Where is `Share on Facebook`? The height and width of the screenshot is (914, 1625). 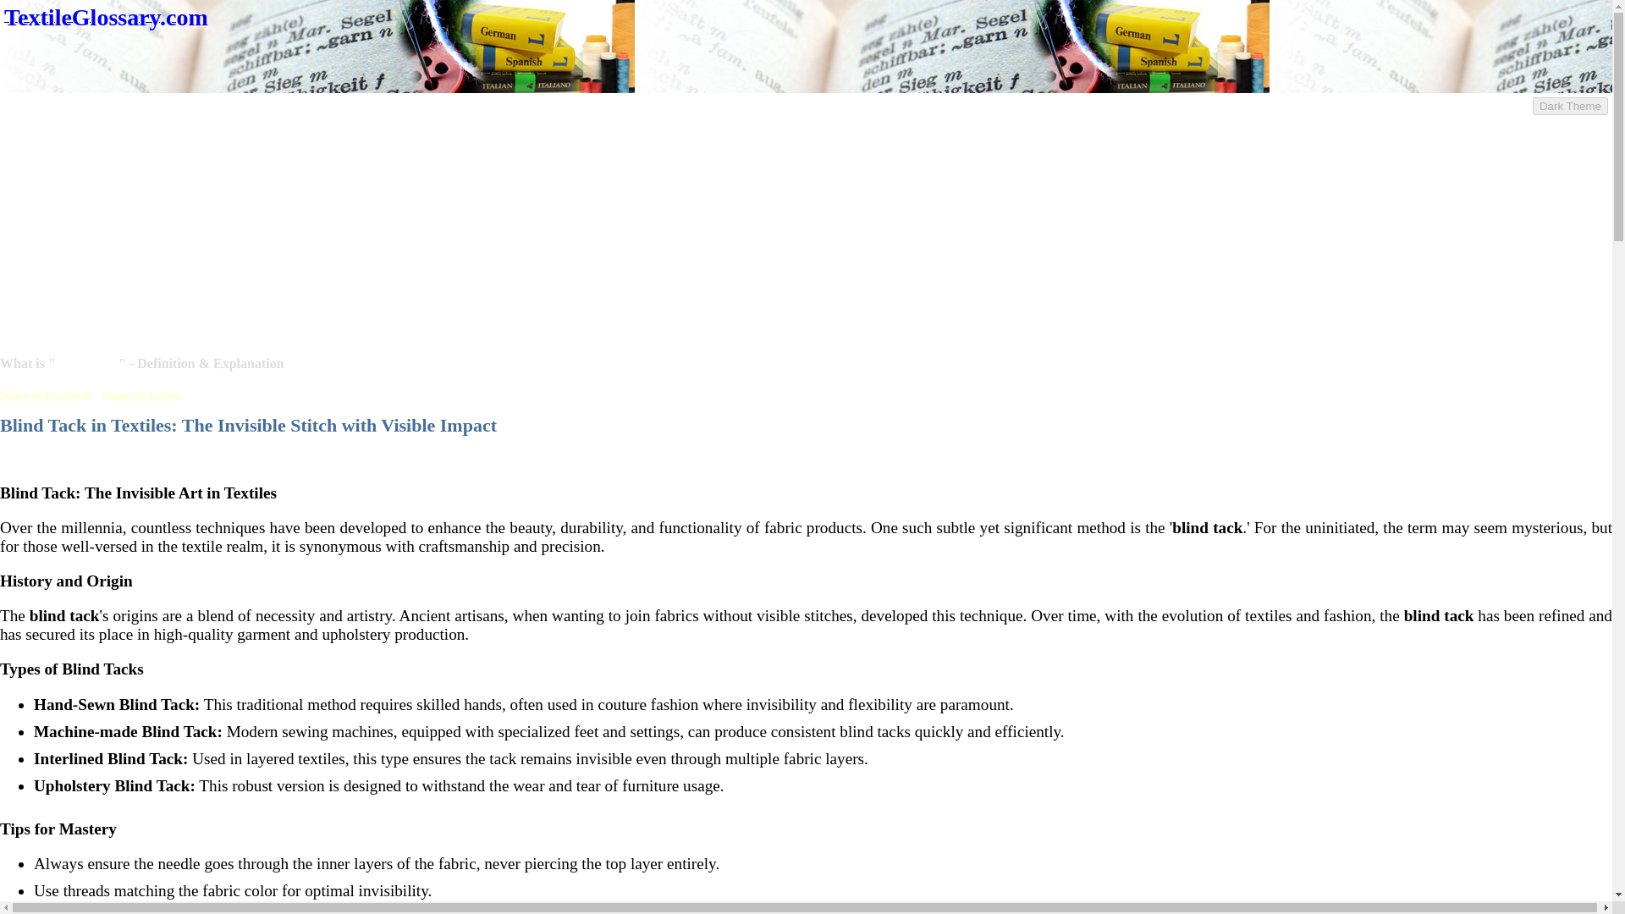 Share on Facebook is located at coordinates (46, 394).